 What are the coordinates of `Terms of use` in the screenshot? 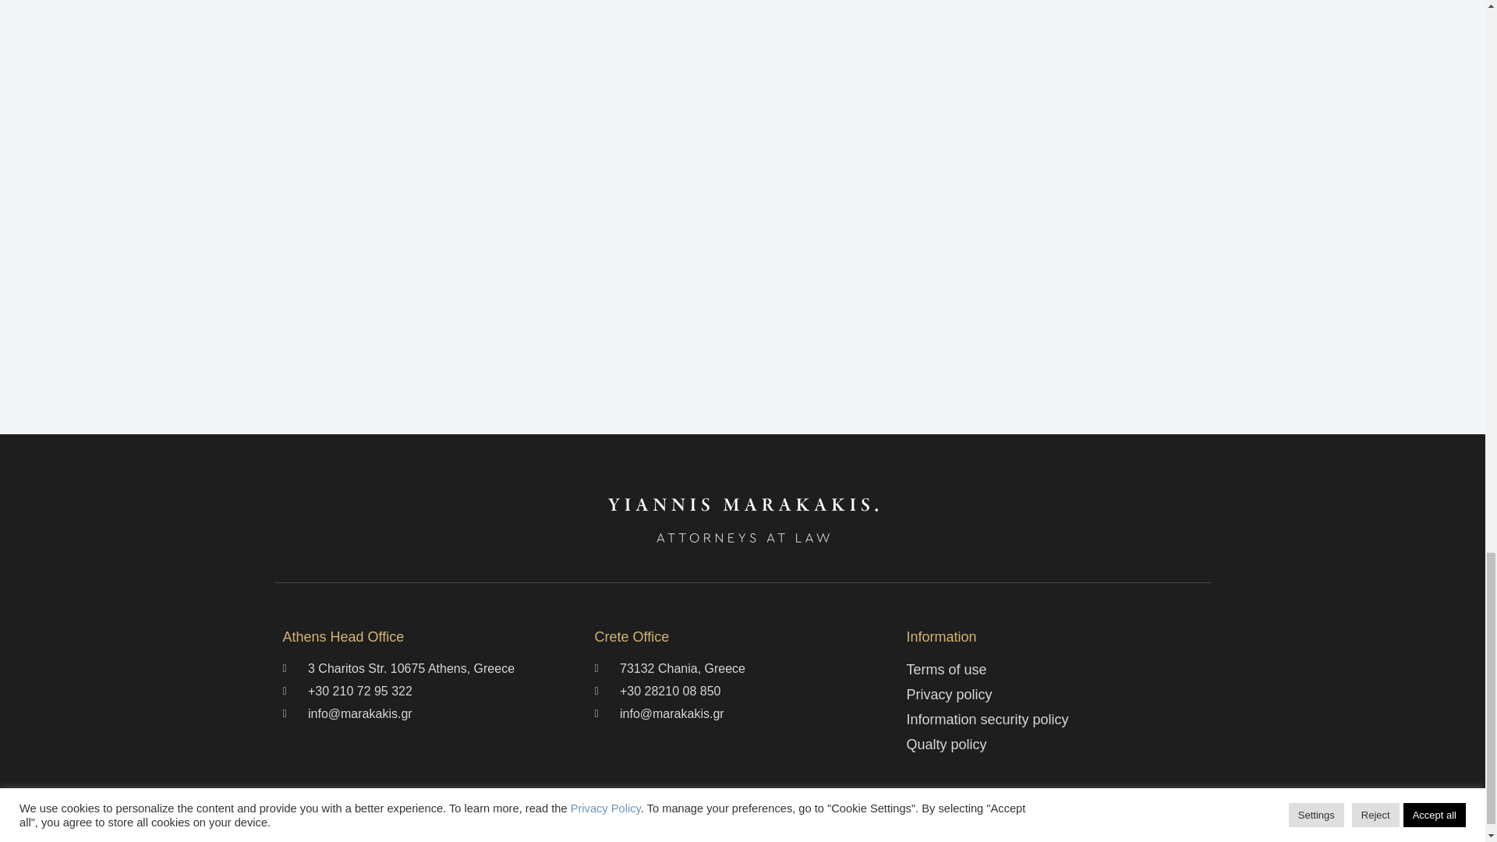 It's located at (1053, 669).